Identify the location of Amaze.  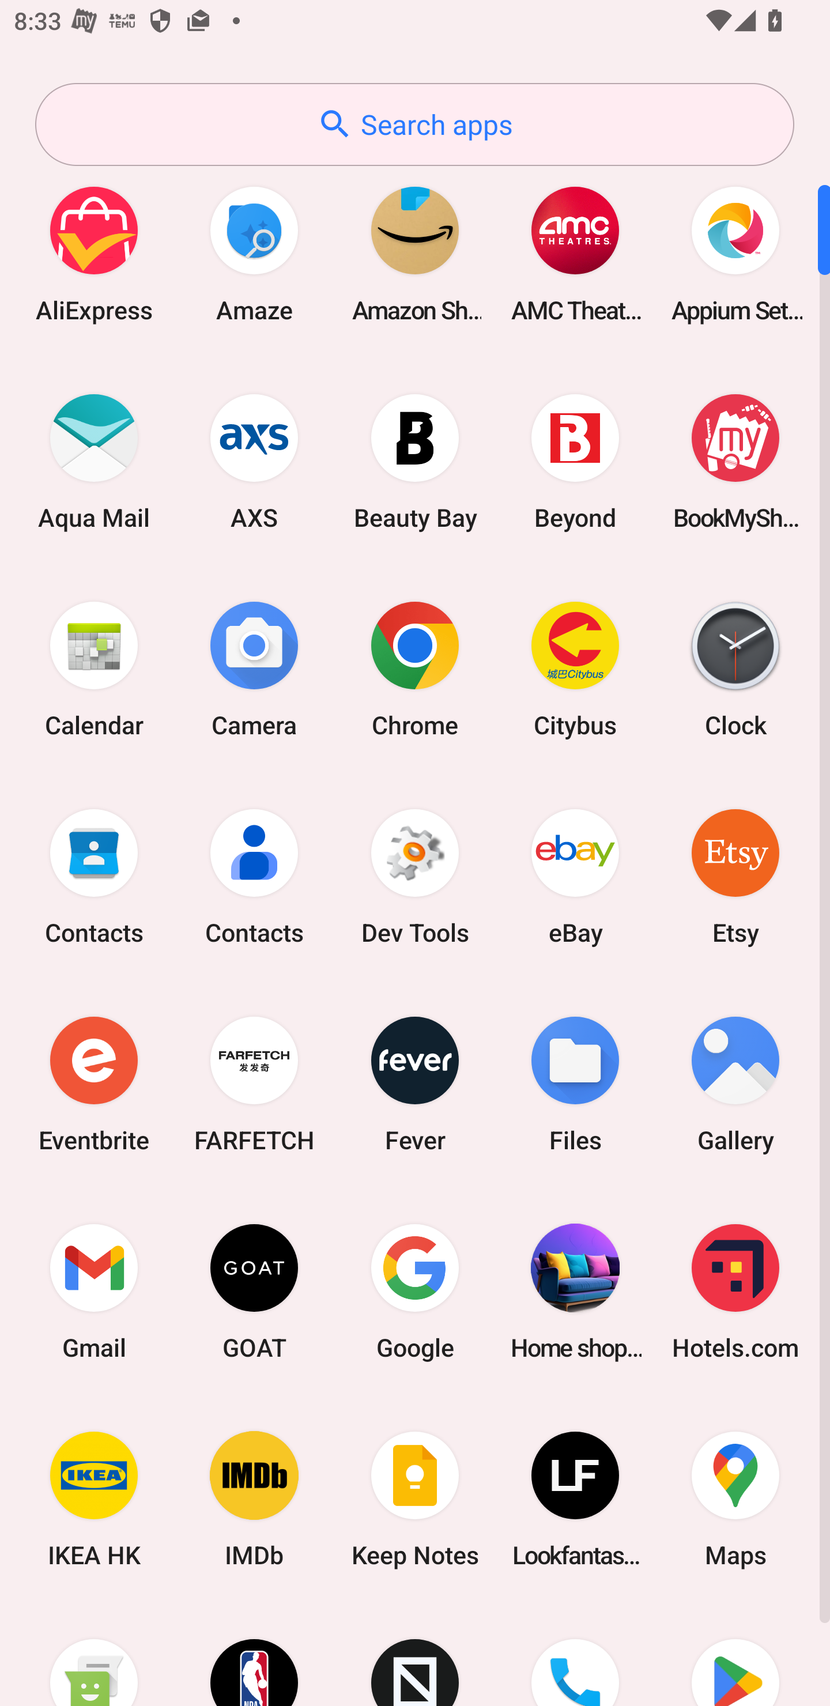
(254, 254).